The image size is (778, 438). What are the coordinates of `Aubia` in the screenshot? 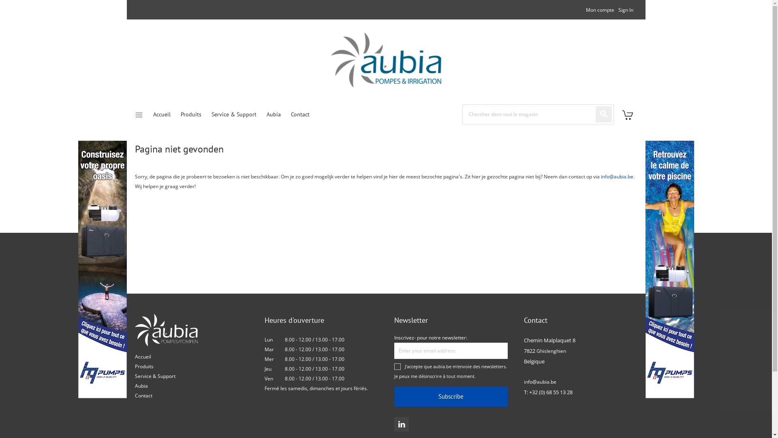 It's located at (274, 114).